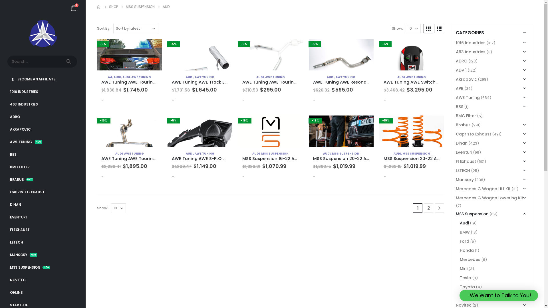 Image resolution: width=548 pixels, height=308 pixels. I want to click on AUDI, so click(401, 77).